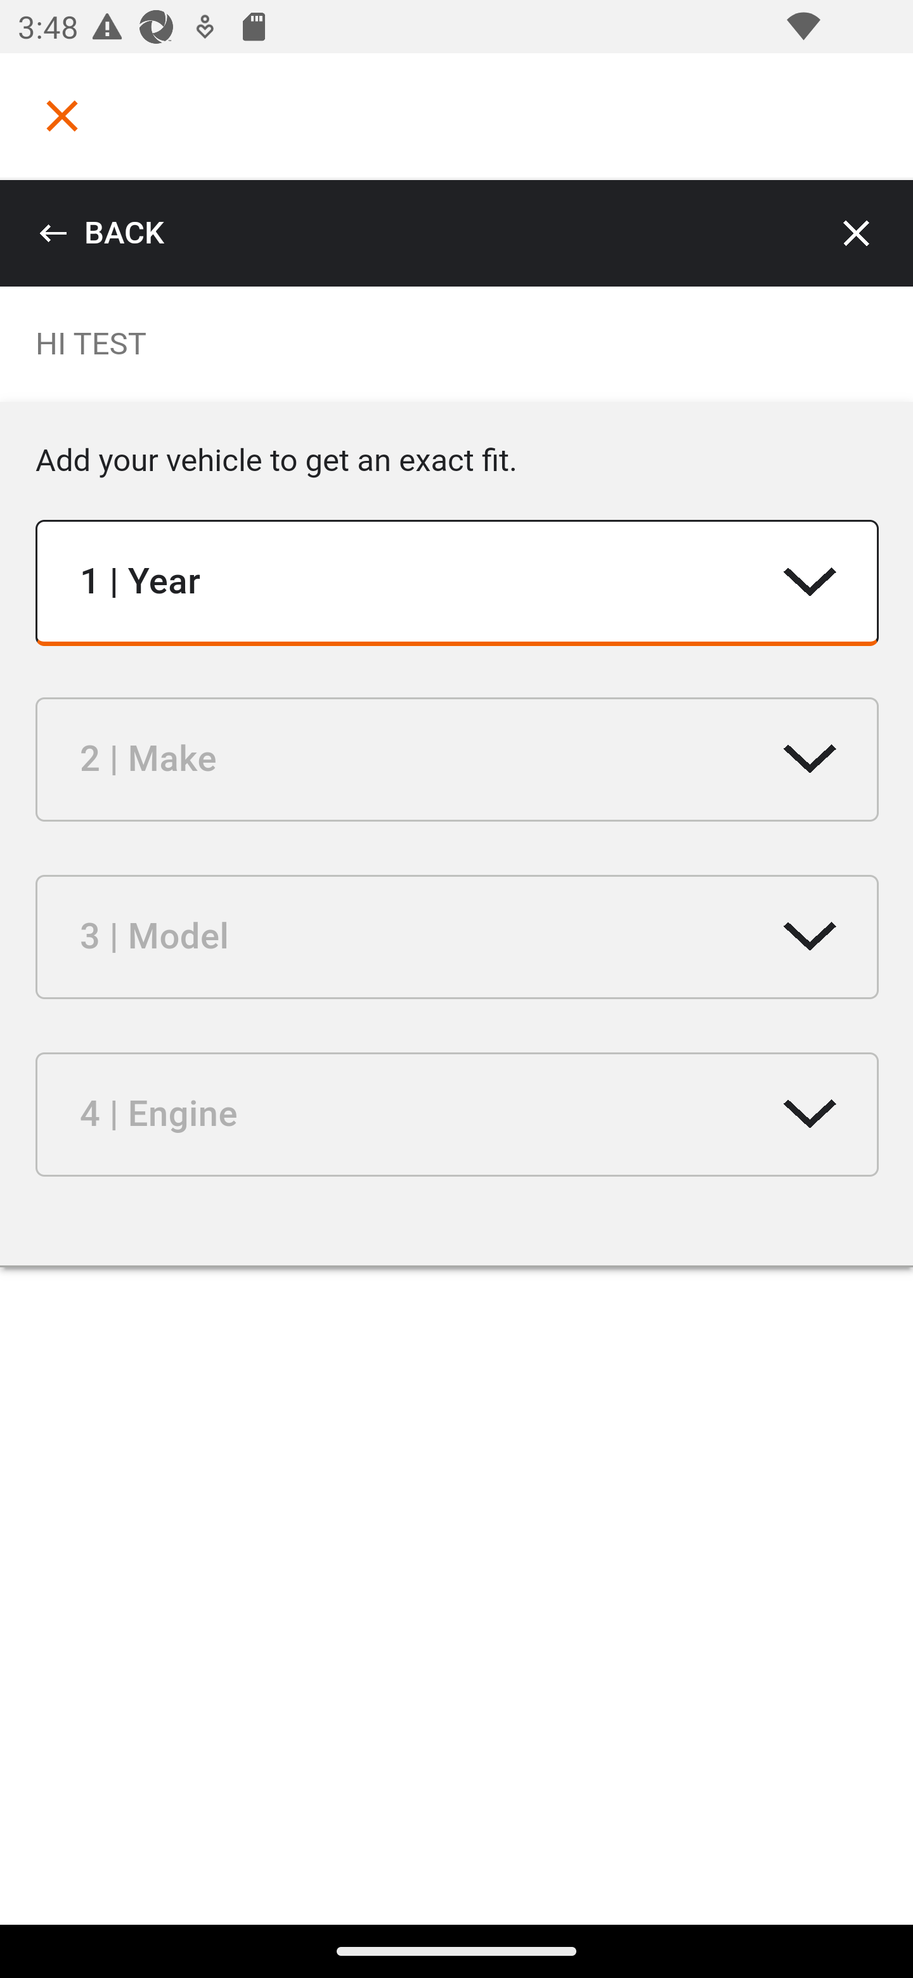 Image resolution: width=913 pixels, height=1978 pixels. Describe the element at coordinates (62, 115) in the screenshot. I see `` at that location.